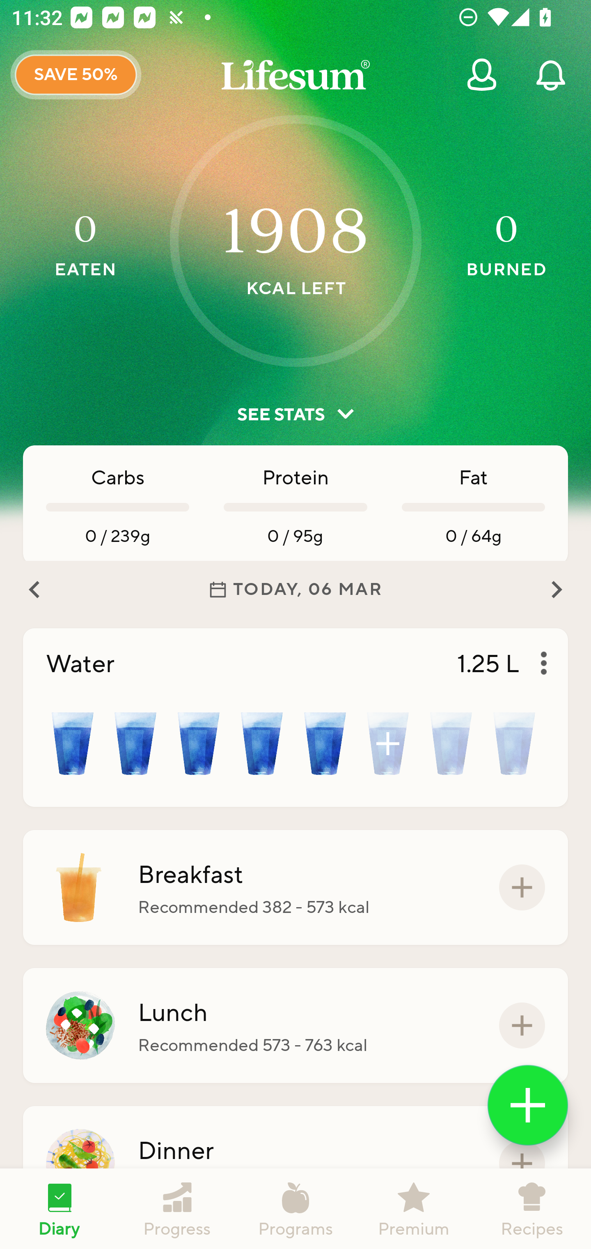  What do you see at coordinates (295, 414) in the screenshot?
I see `SEE STATS` at bounding box center [295, 414].